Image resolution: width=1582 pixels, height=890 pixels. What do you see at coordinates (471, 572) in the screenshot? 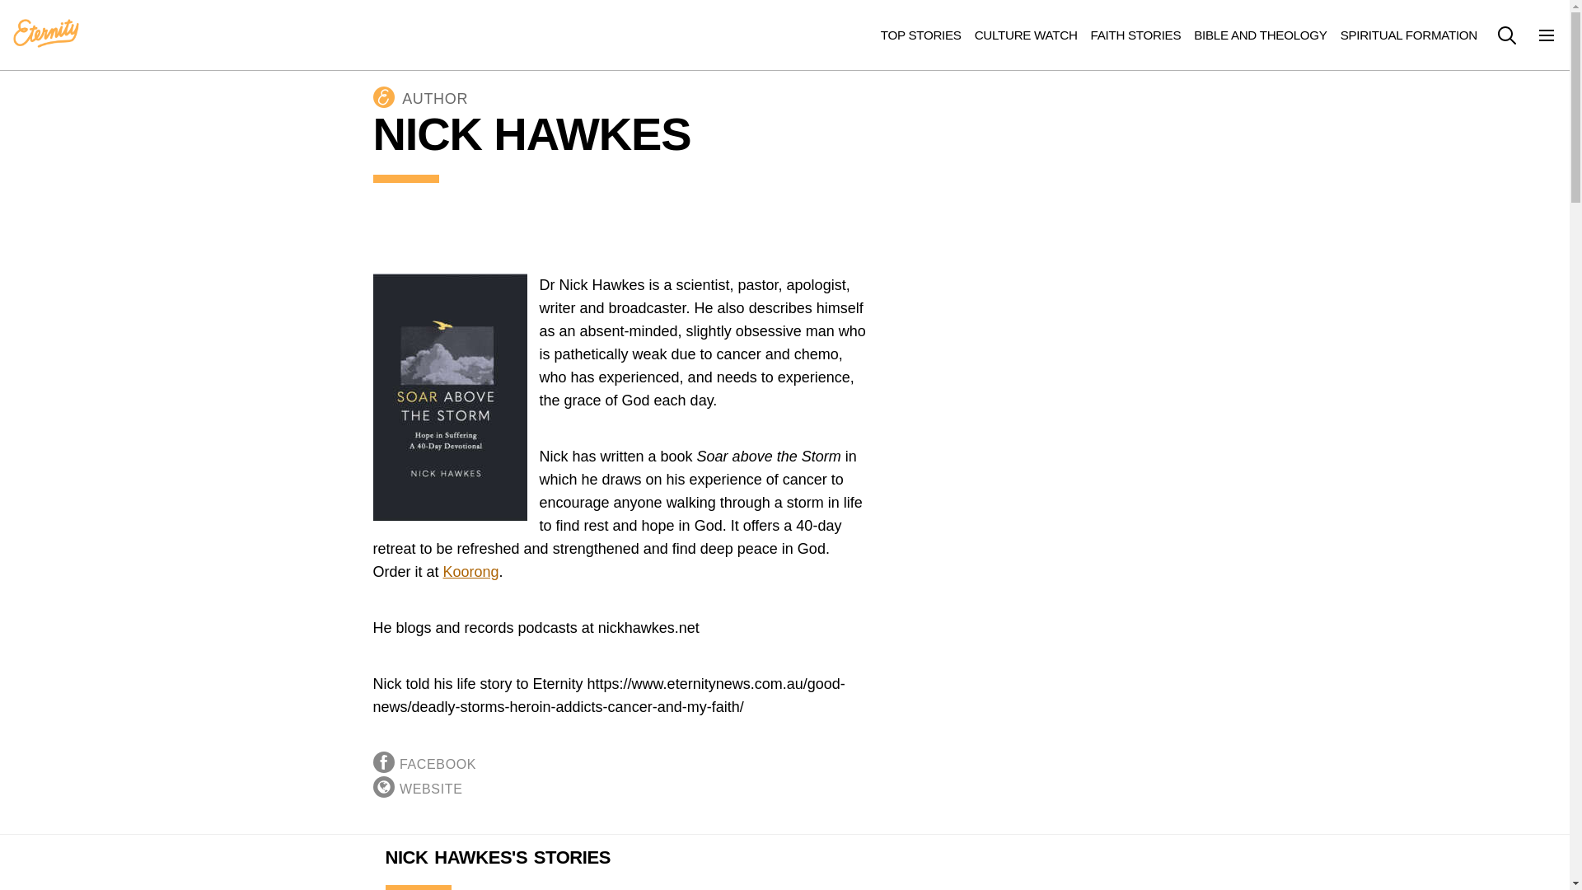
I see `Koorong` at bounding box center [471, 572].